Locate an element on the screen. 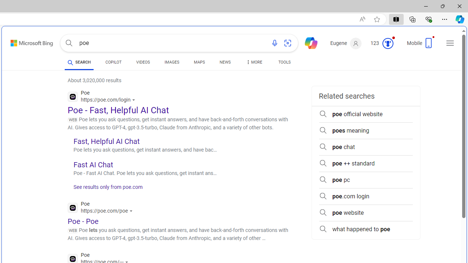 The width and height of the screenshot is (468, 263). poe ++ standard is located at coordinates (366, 164).